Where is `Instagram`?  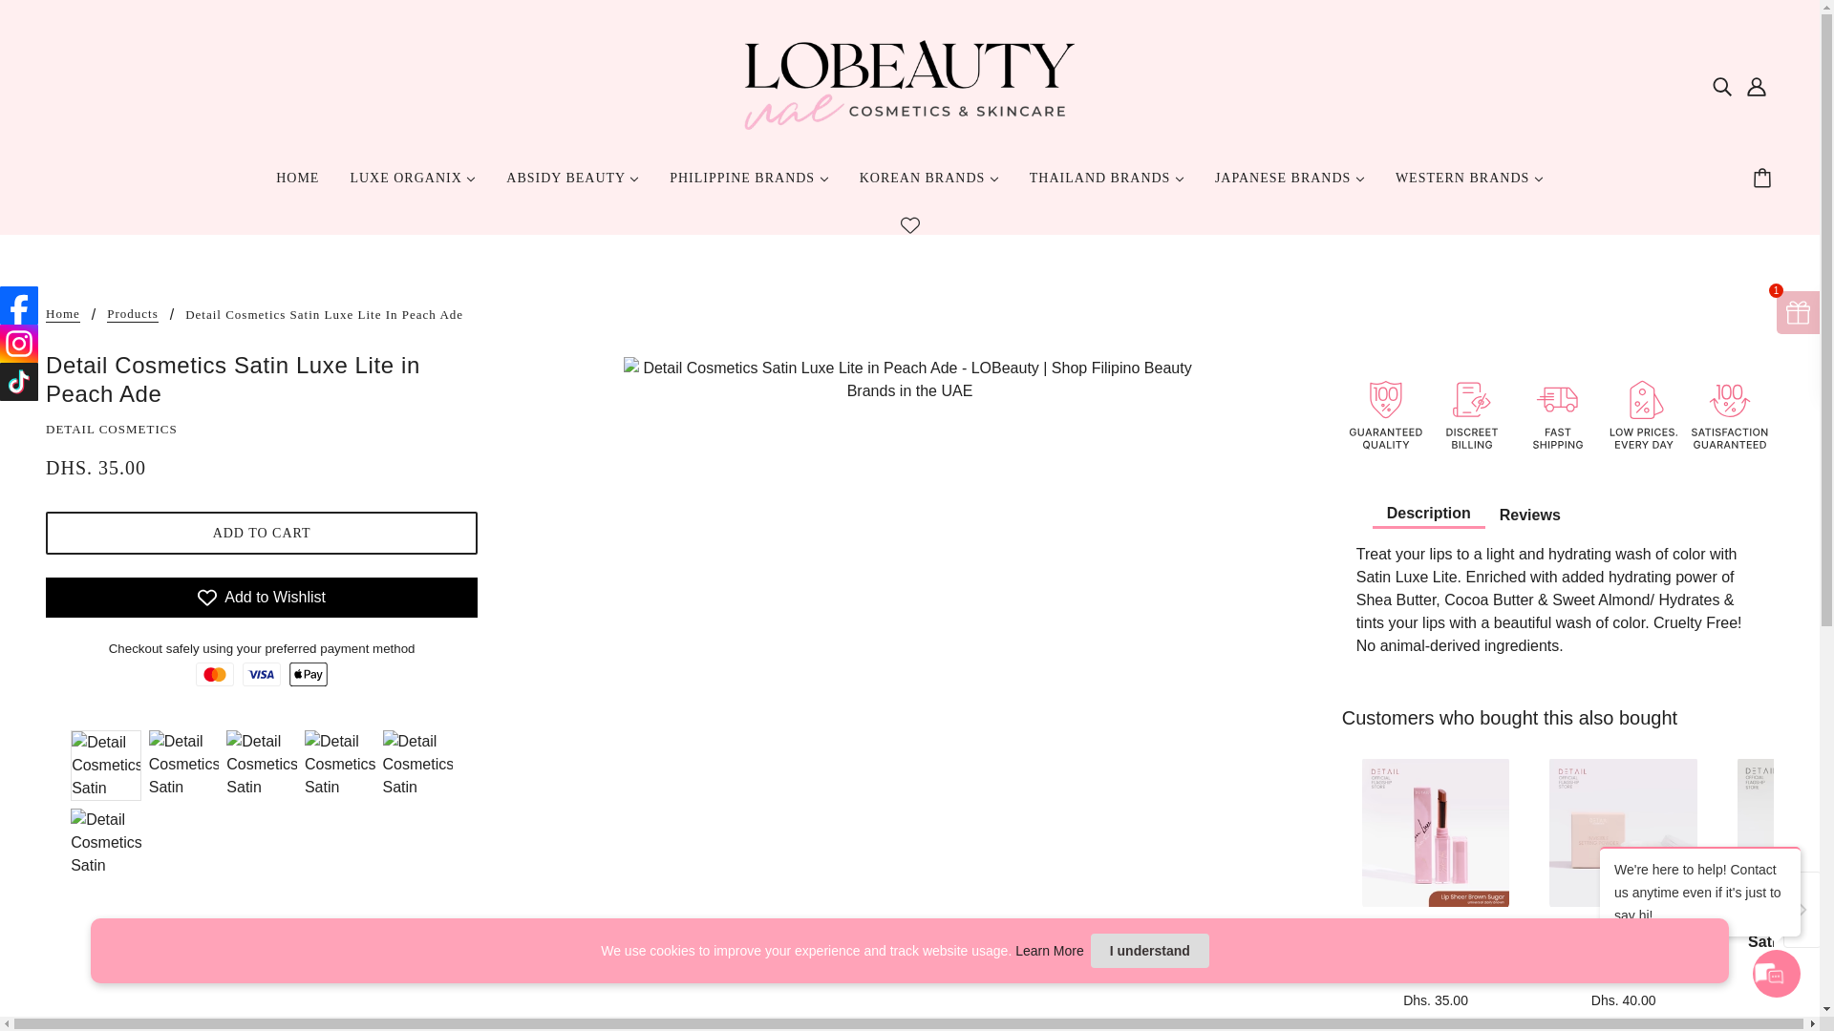
Instagram is located at coordinates (19, 344).